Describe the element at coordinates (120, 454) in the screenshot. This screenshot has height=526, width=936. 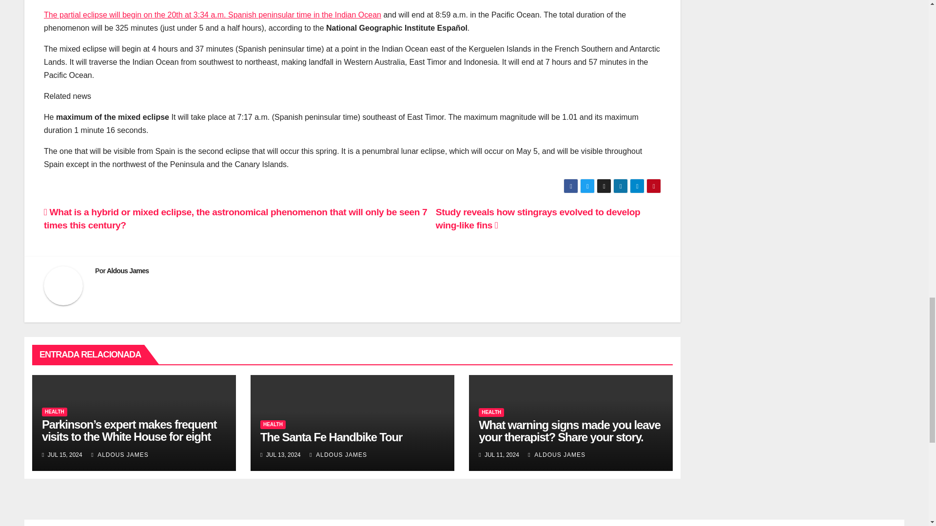
I see `ALDOUS JAMES` at that location.